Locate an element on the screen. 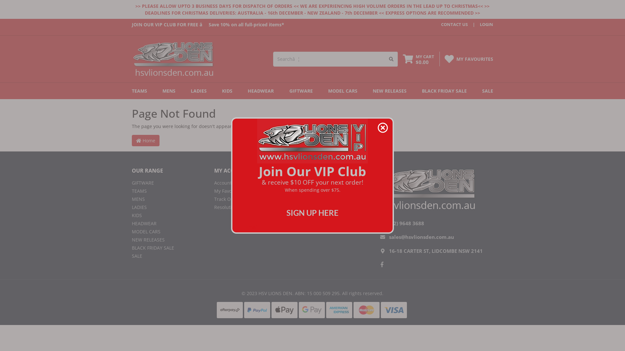 The height and width of the screenshot is (351, 625). MY CART
$0.00 is located at coordinates (419, 59).